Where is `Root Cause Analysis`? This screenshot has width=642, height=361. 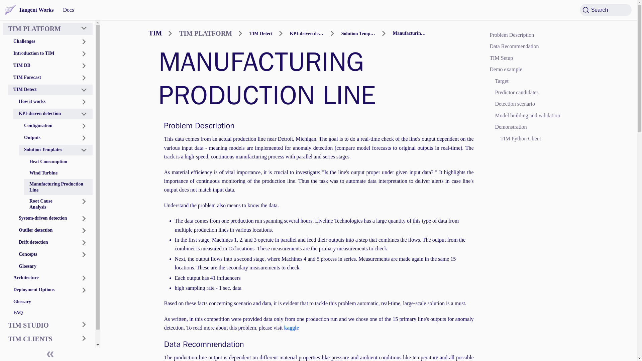 Root Cause Analysis is located at coordinates (49, 204).